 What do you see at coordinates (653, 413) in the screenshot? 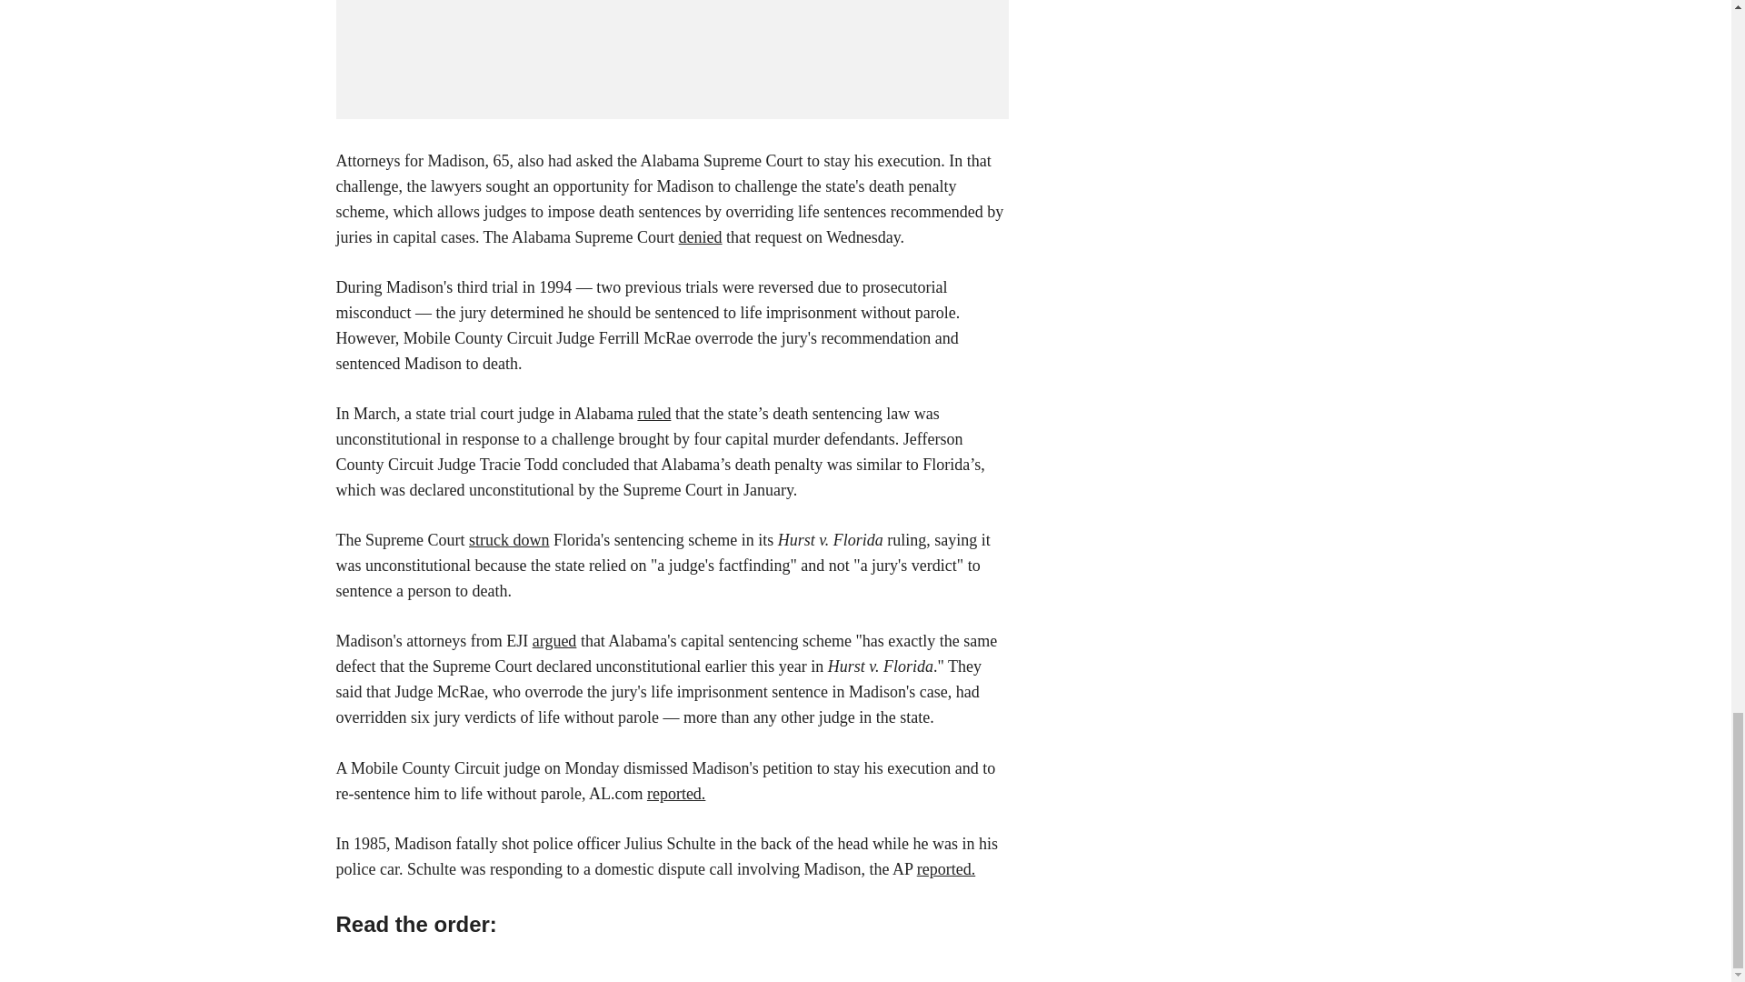
I see `ruled` at bounding box center [653, 413].